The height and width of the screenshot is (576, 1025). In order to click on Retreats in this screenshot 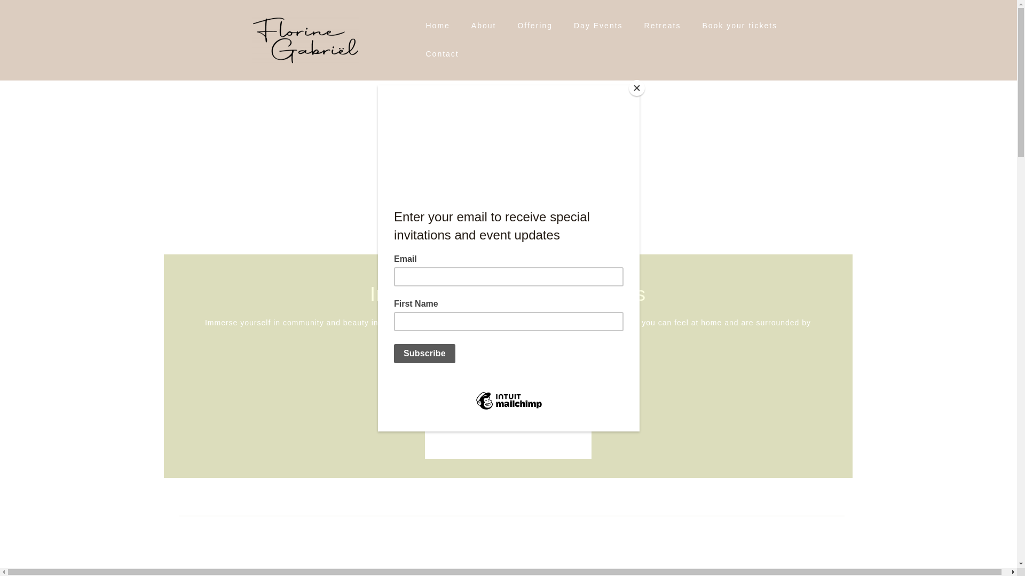, I will do `click(663, 26)`.